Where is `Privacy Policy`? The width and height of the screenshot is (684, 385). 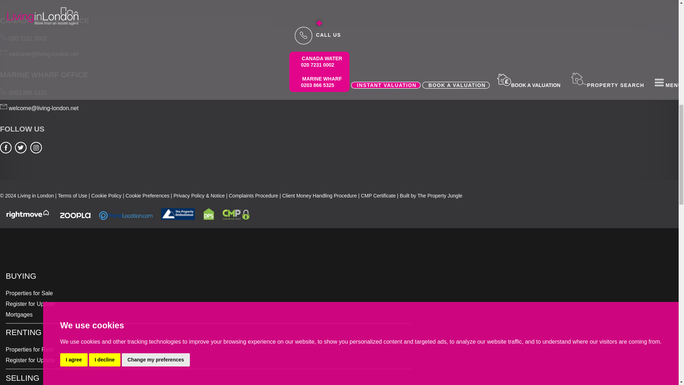
Privacy Policy is located at coordinates (199, 196).